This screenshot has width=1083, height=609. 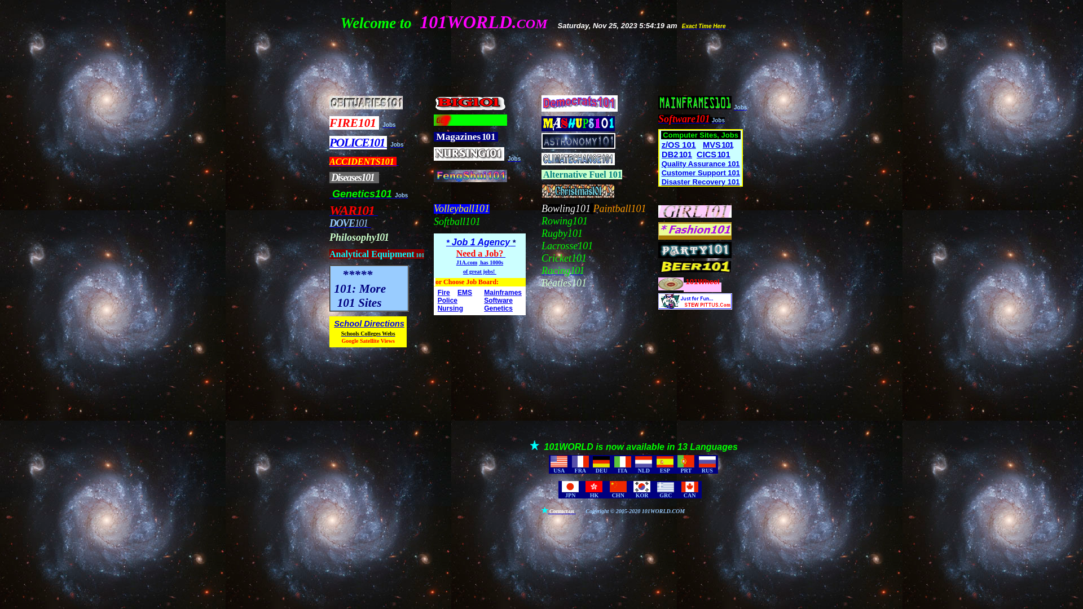 I want to click on Softball101, so click(x=457, y=222).